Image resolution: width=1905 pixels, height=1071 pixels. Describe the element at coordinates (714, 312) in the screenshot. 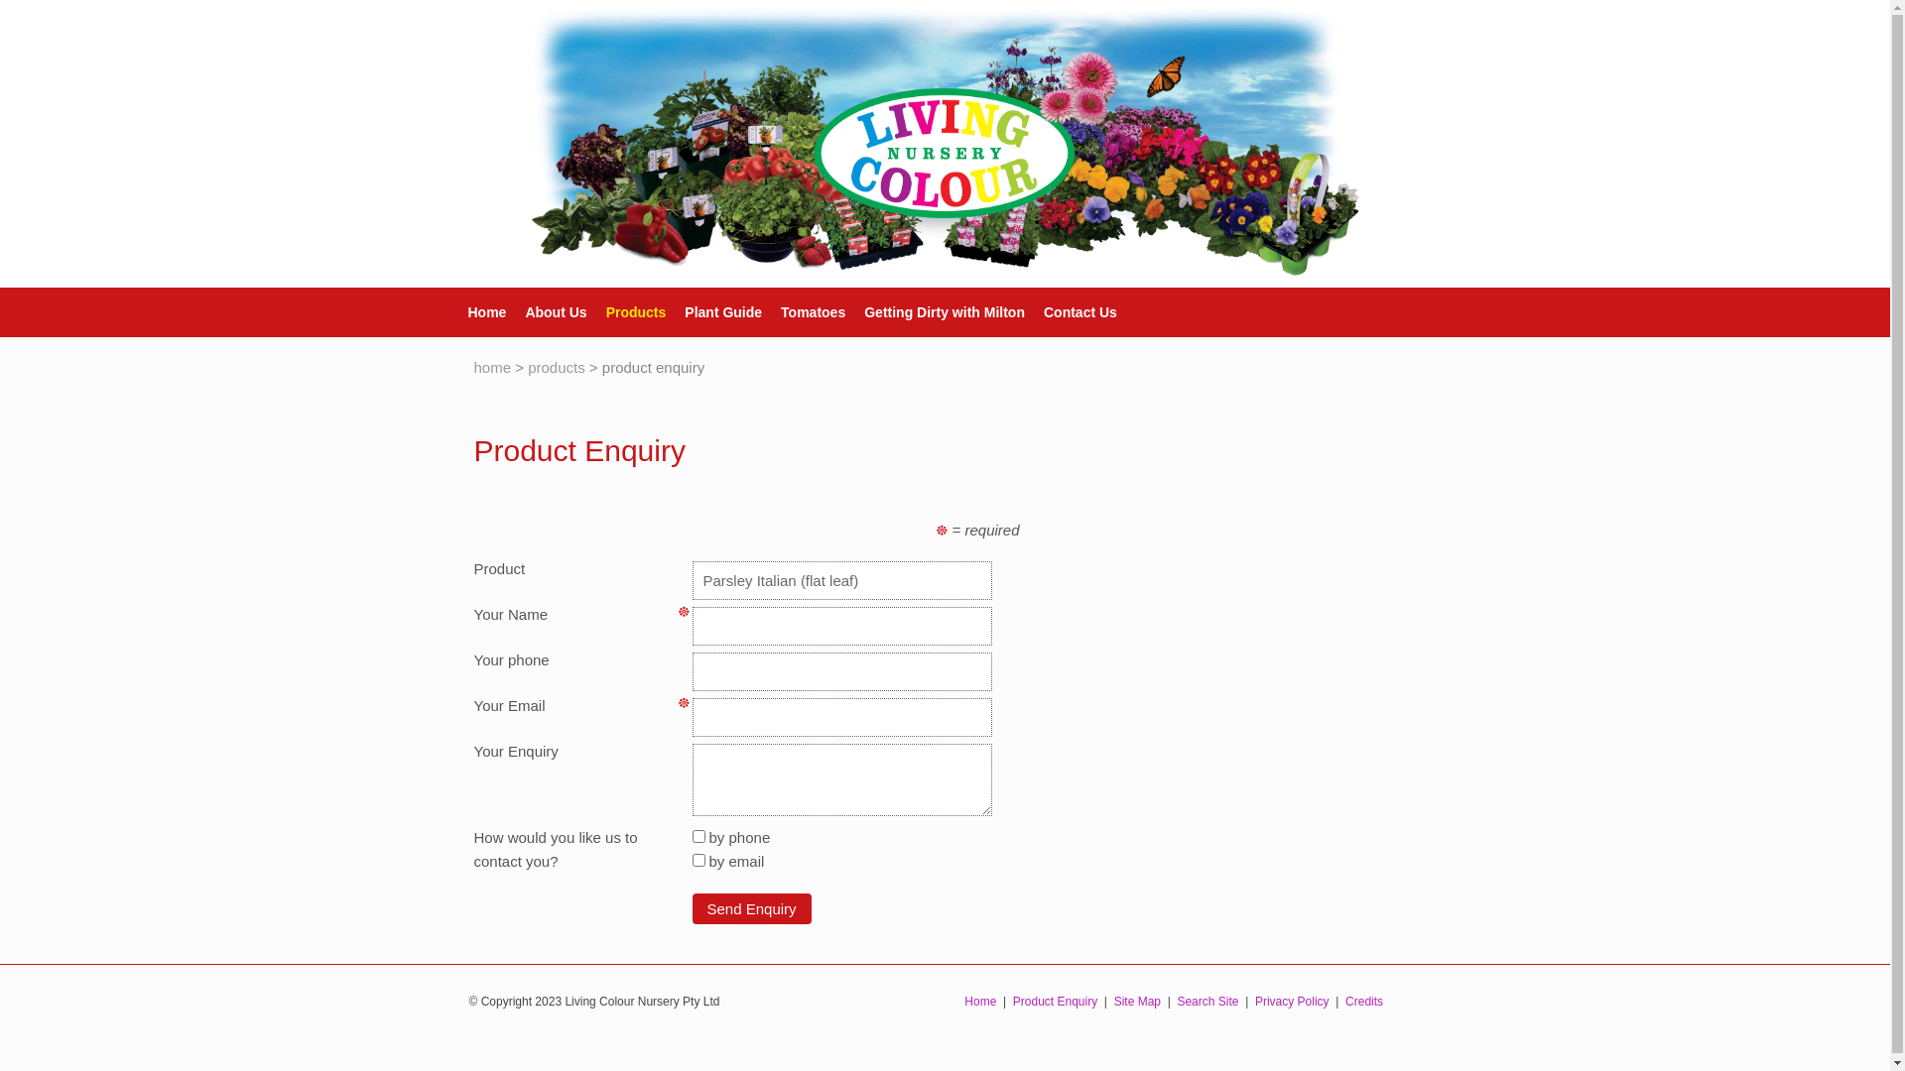

I see `Plant Guide` at that location.